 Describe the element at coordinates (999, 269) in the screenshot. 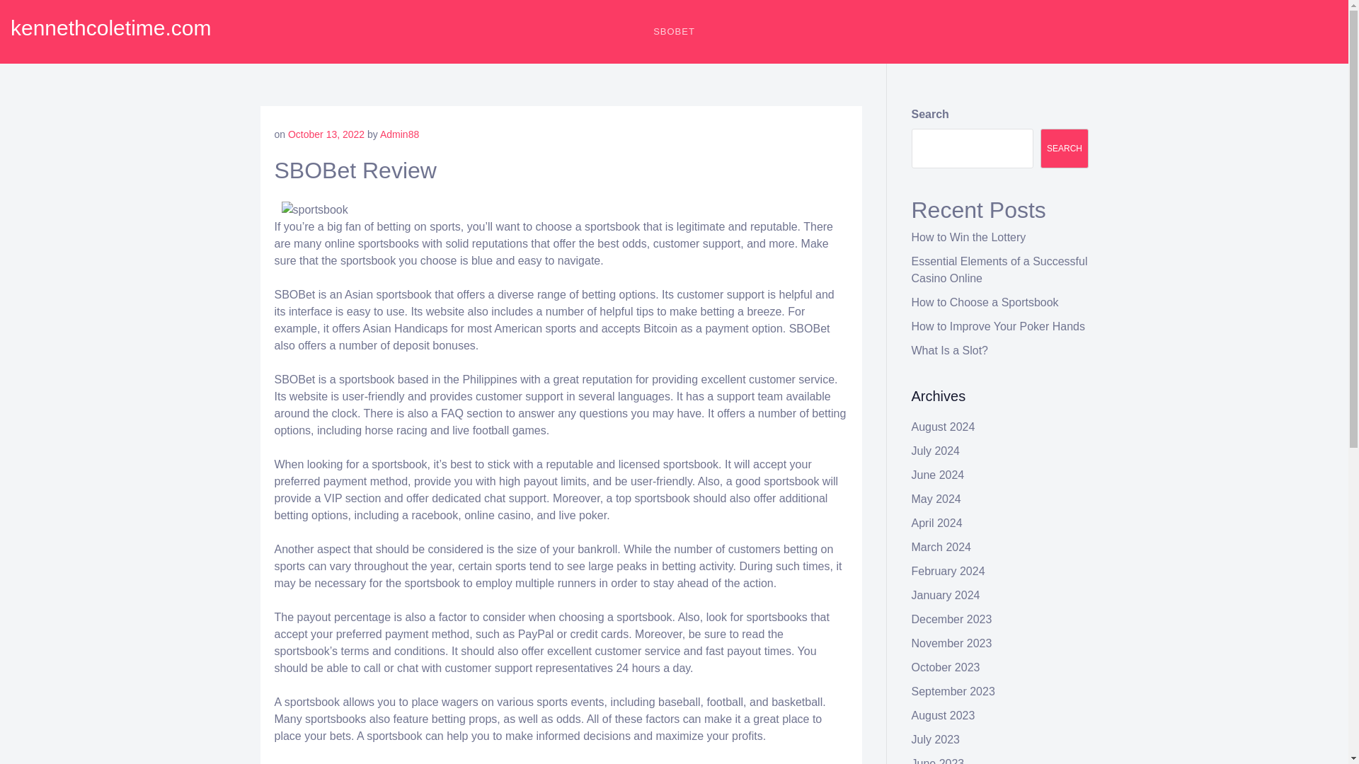

I see `Essential Elements of a Successful Casino Online` at that location.